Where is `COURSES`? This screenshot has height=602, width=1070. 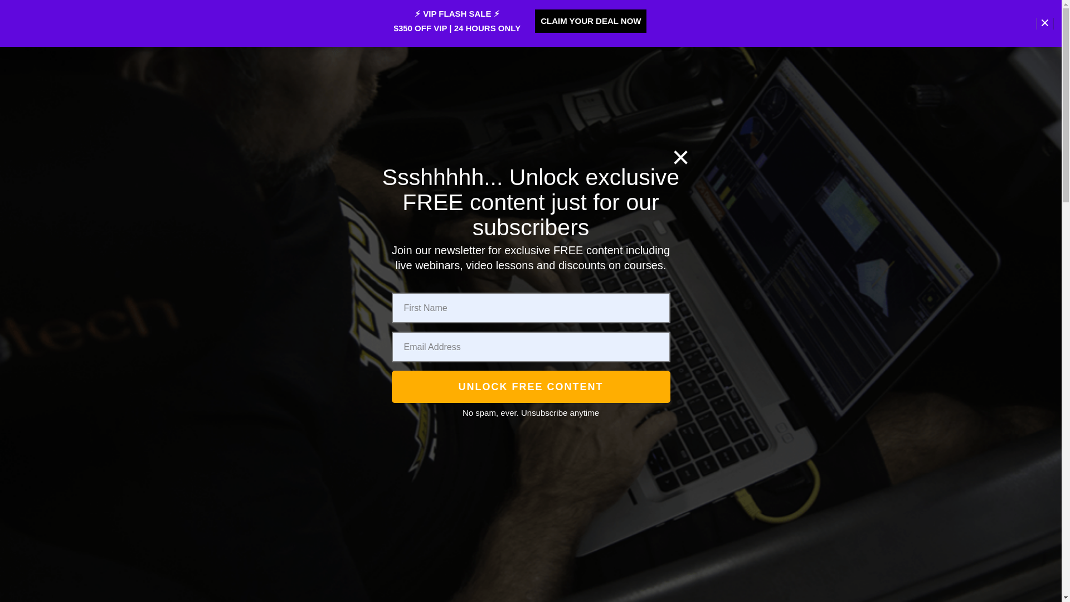 COURSES is located at coordinates (601, 60).